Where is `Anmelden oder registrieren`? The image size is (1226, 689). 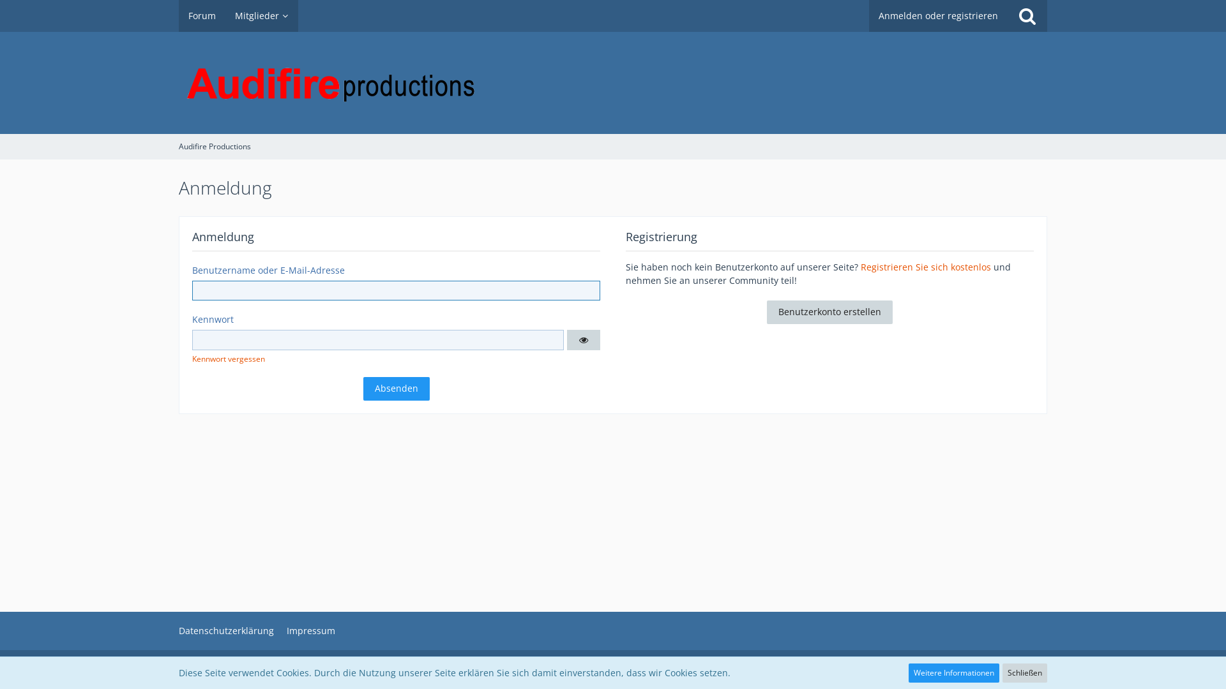
Anmelden oder registrieren is located at coordinates (939, 16).